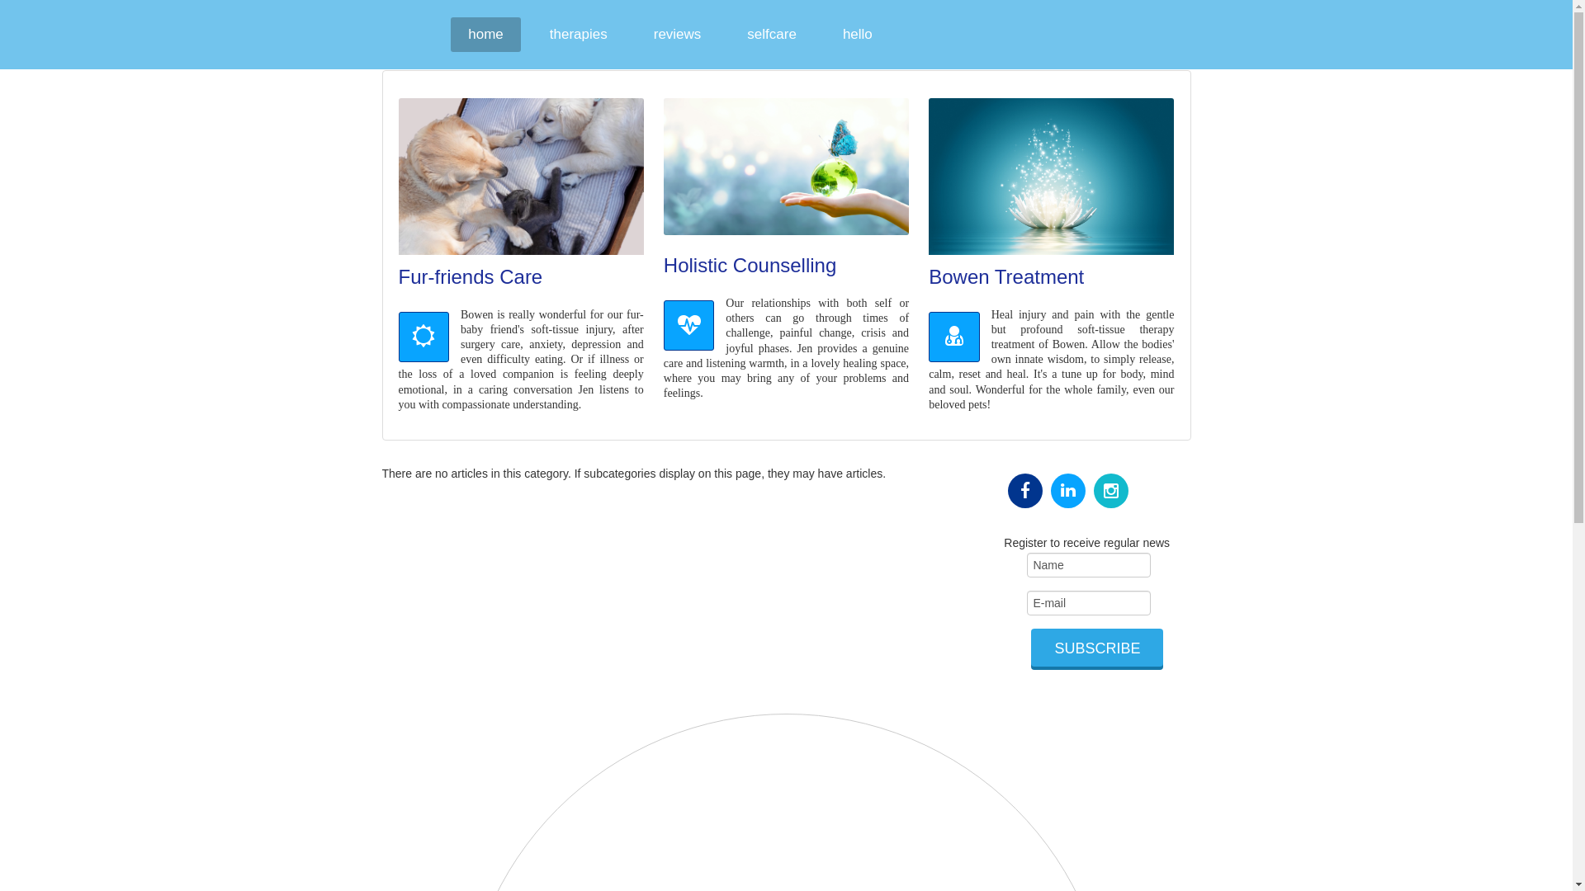 The image size is (1585, 891). Describe the element at coordinates (772, 35) in the screenshot. I see `selfcare` at that location.